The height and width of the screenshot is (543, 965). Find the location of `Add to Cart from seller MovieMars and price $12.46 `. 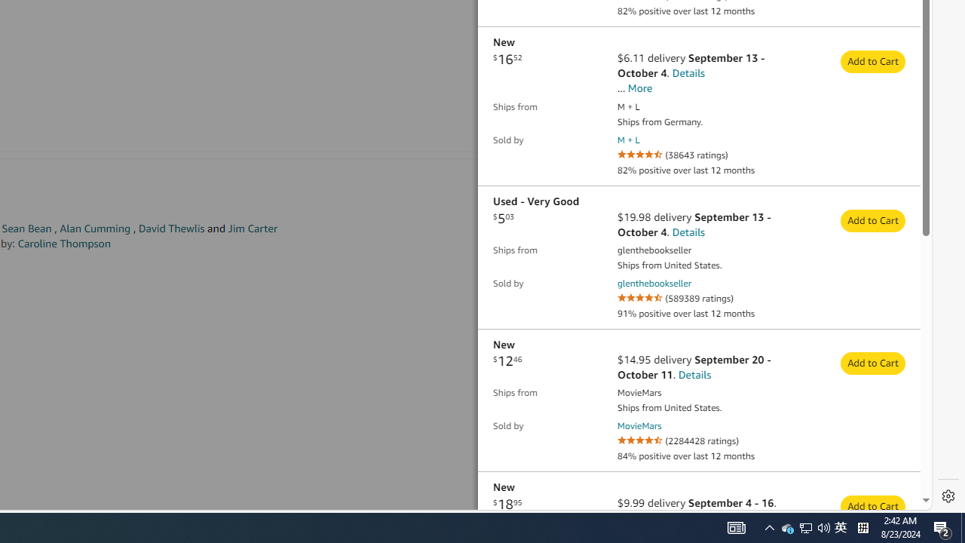

Add to Cart from seller MovieMars and price $12.46  is located at coordinates (873, 364).